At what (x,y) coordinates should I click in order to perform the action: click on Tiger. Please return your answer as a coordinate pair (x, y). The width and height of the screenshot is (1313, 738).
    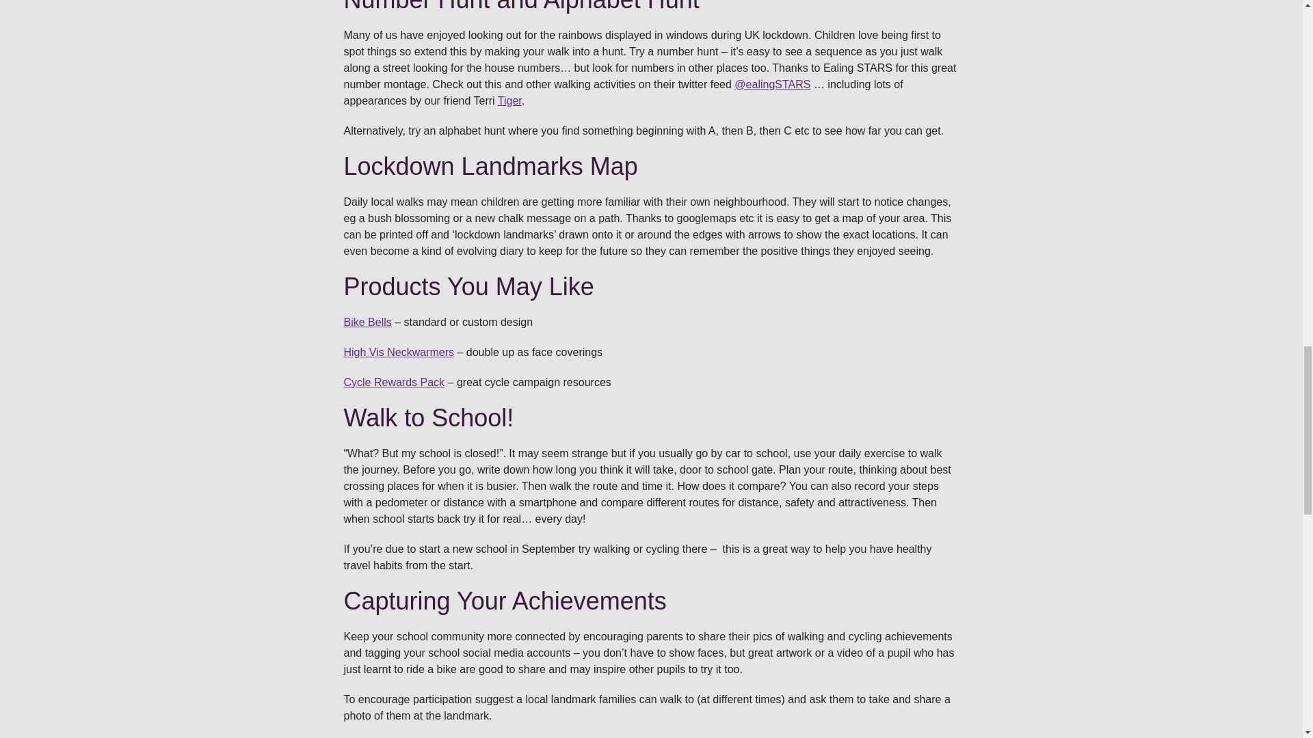
    Looking at the image, I should click on (509, 100).